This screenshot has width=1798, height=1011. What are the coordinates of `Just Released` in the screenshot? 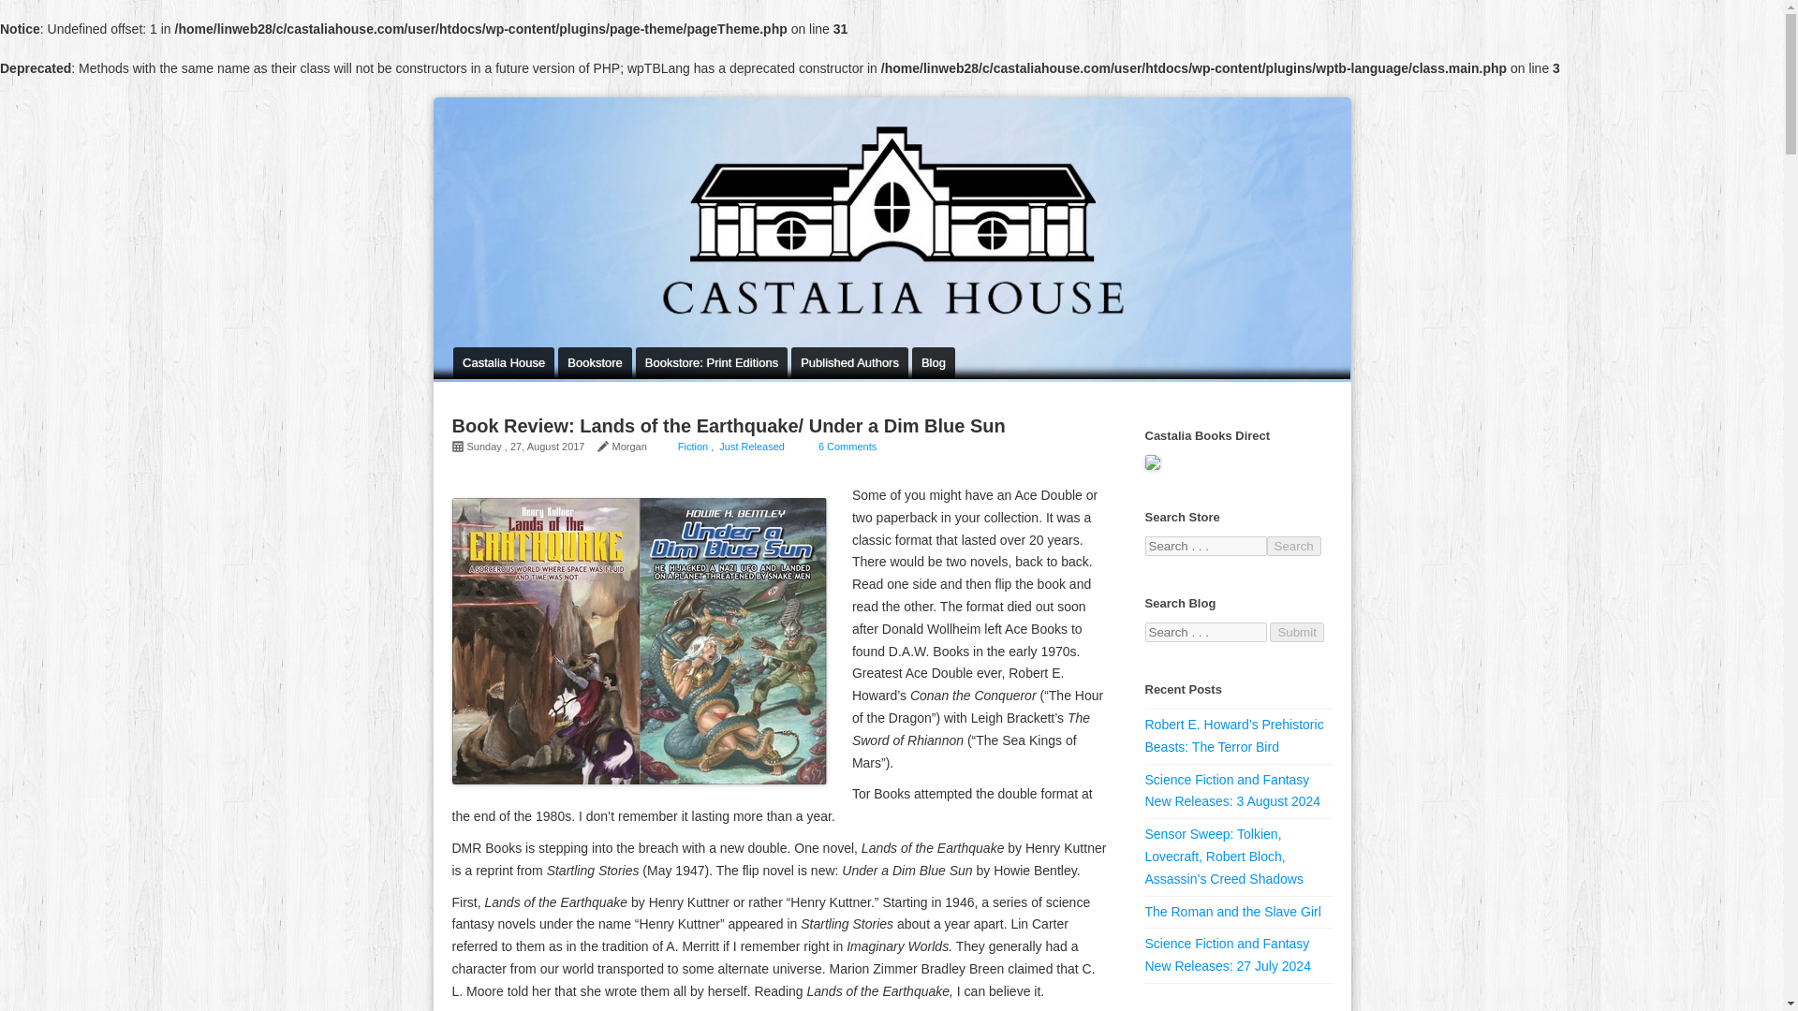 It's located at (751, 446).